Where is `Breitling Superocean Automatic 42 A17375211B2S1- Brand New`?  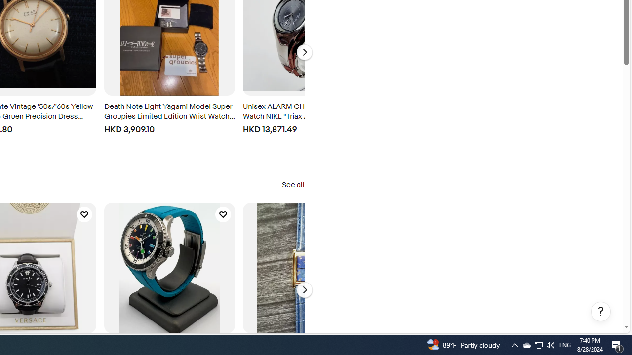
Breitling Superocean Automatic 42 A17375211B2S1- Brand New is located at coordinates (169, 267).